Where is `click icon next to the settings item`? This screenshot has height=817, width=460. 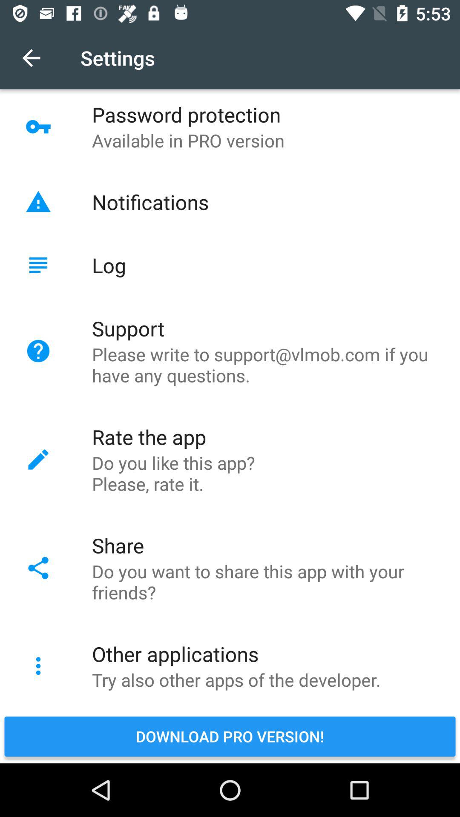 click icon next to the settings item is located at coordinates (31, 58).